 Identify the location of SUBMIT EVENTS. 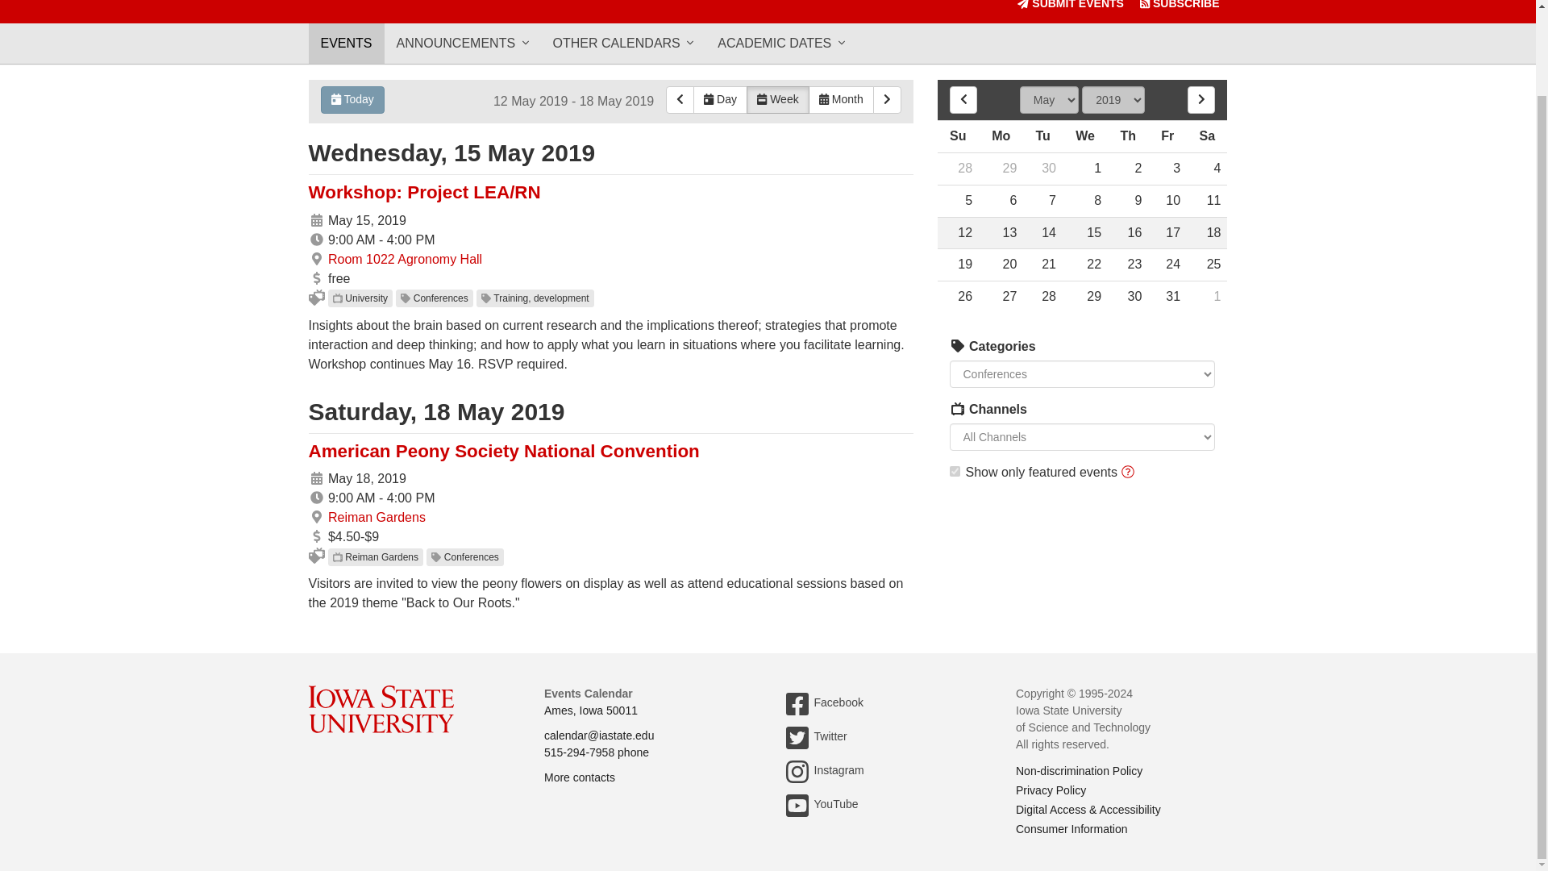
(1070, 11).